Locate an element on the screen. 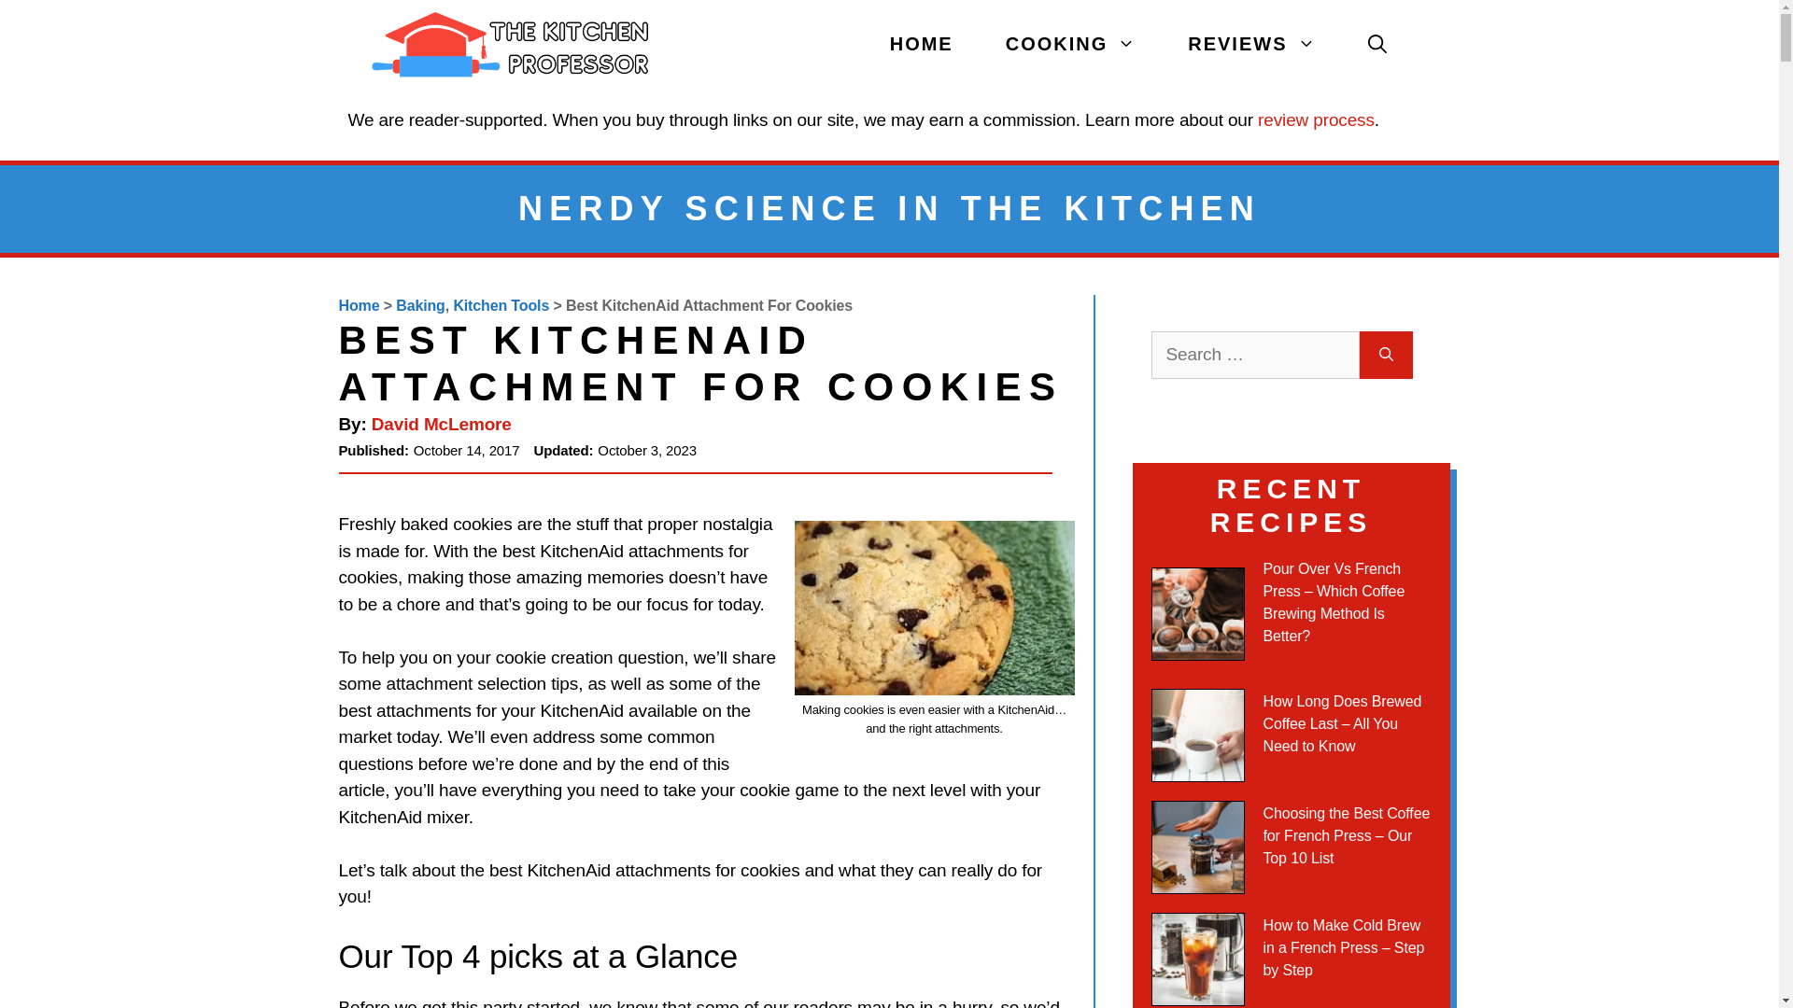 This screenshot has height=1008, width=1793. COOKING is located at coordinates (1070, 45).